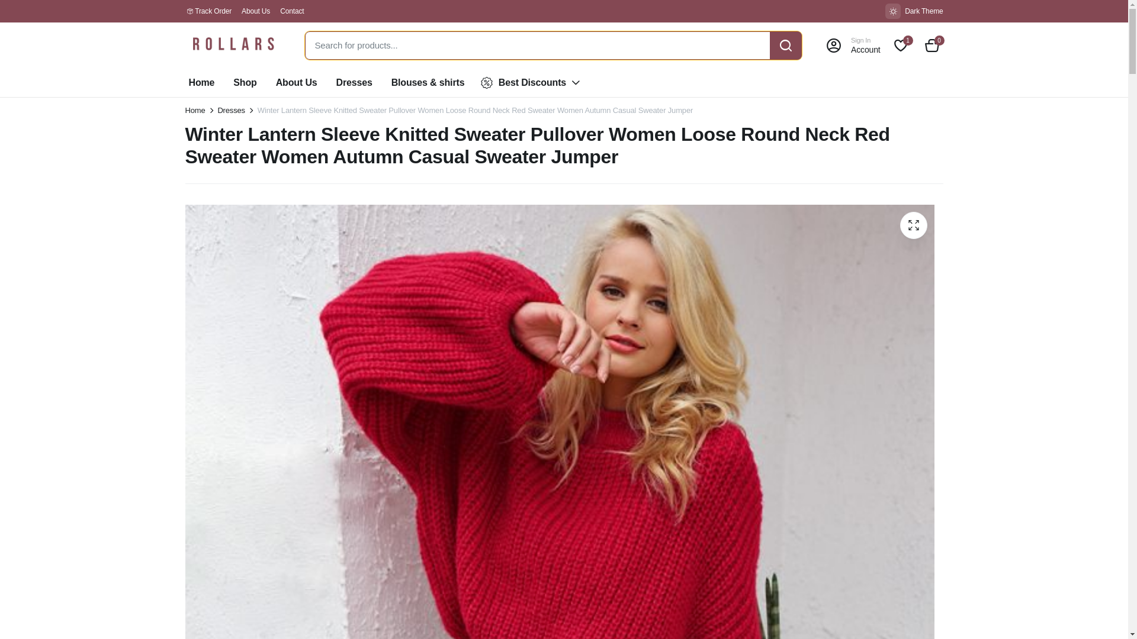 The image size is (1137, 639). I want to click on Dark Theme, so click(914, 11).